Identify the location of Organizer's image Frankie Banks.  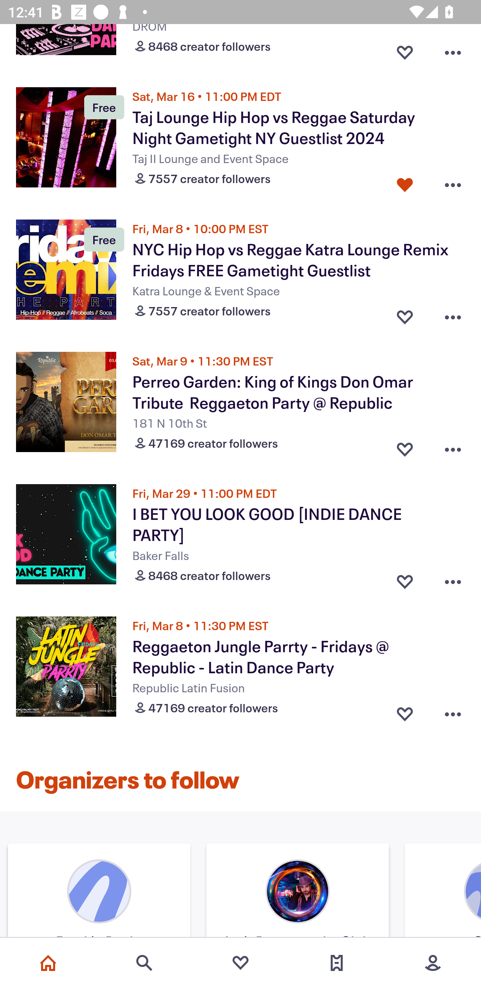
(99, 892).